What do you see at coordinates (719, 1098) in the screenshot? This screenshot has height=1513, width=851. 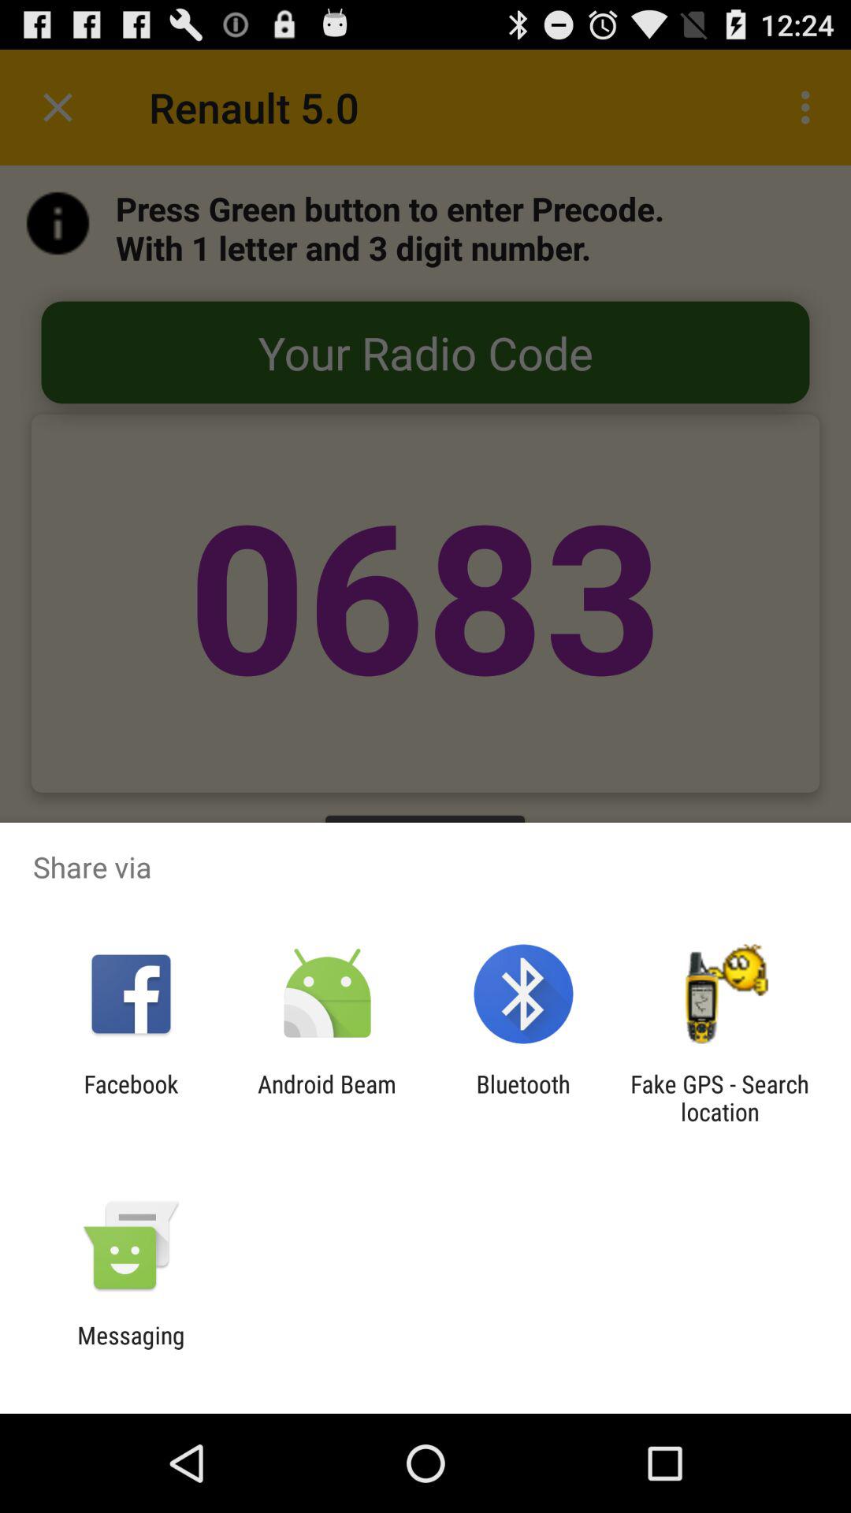 I see `tap app to the right of the bluetooth app` at bounding box center [719, 1098].